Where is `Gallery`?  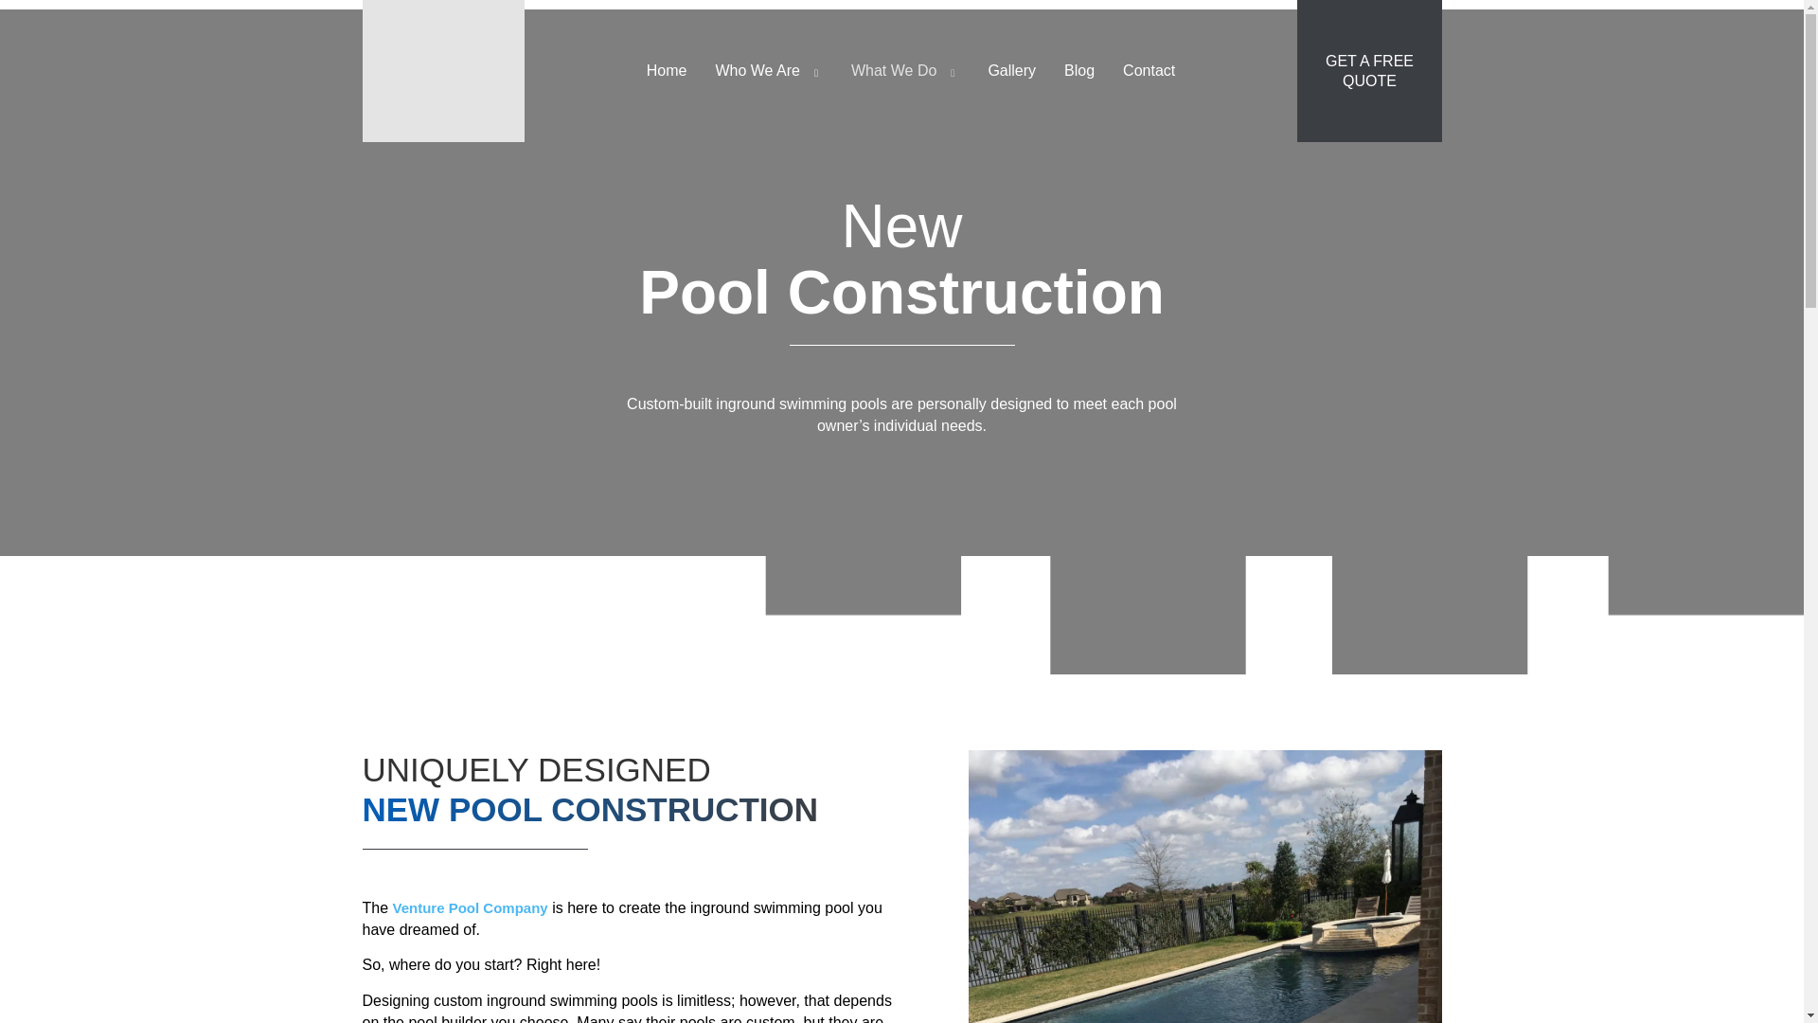
Gallery is located at coordinates (1011, 70).